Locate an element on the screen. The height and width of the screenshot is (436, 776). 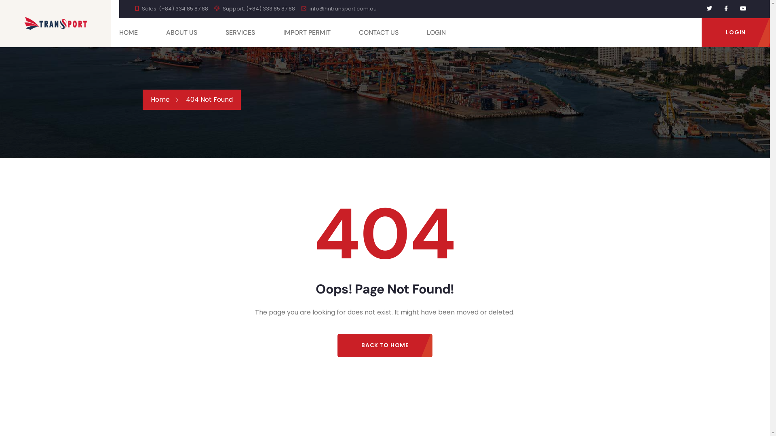
Home is located at coordinates (160, 99).